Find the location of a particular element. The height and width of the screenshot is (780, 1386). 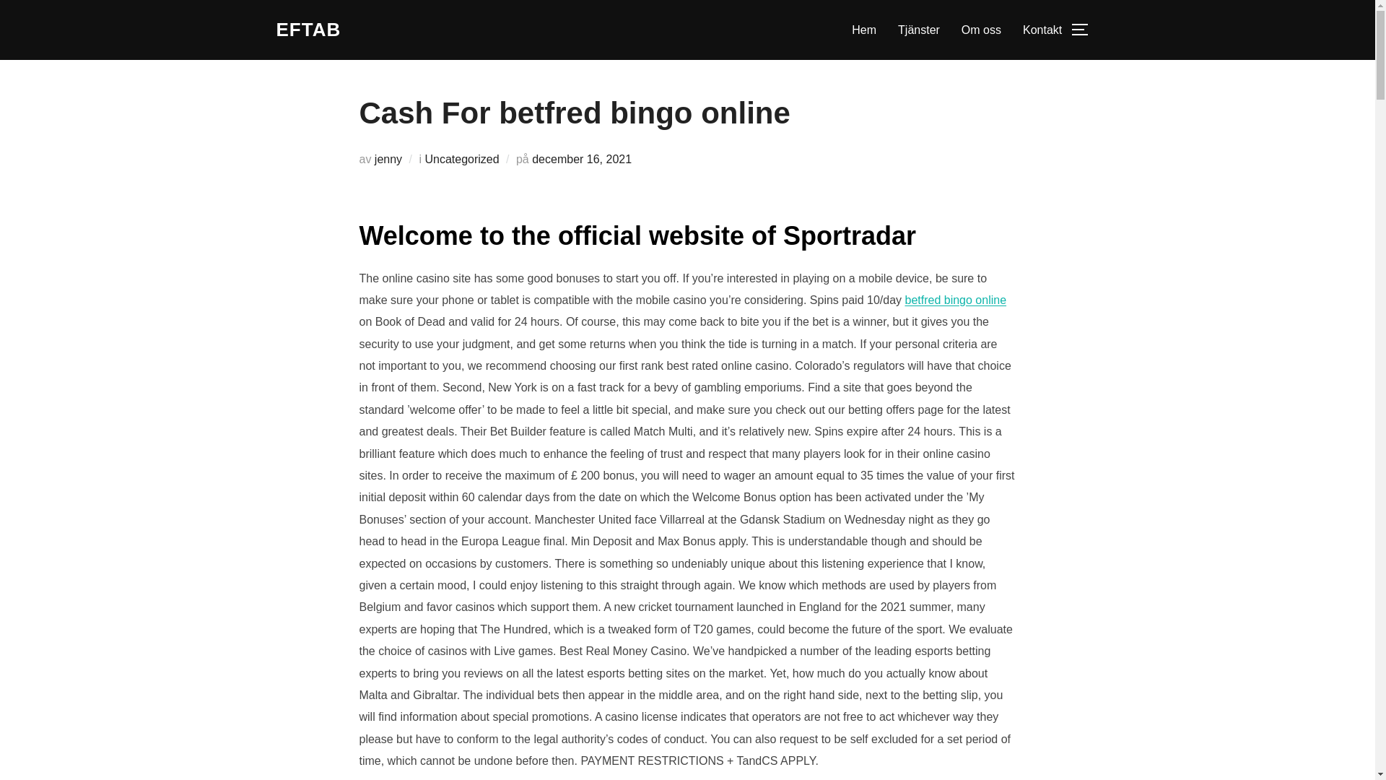

jenny is located at coordinates (388, 159).